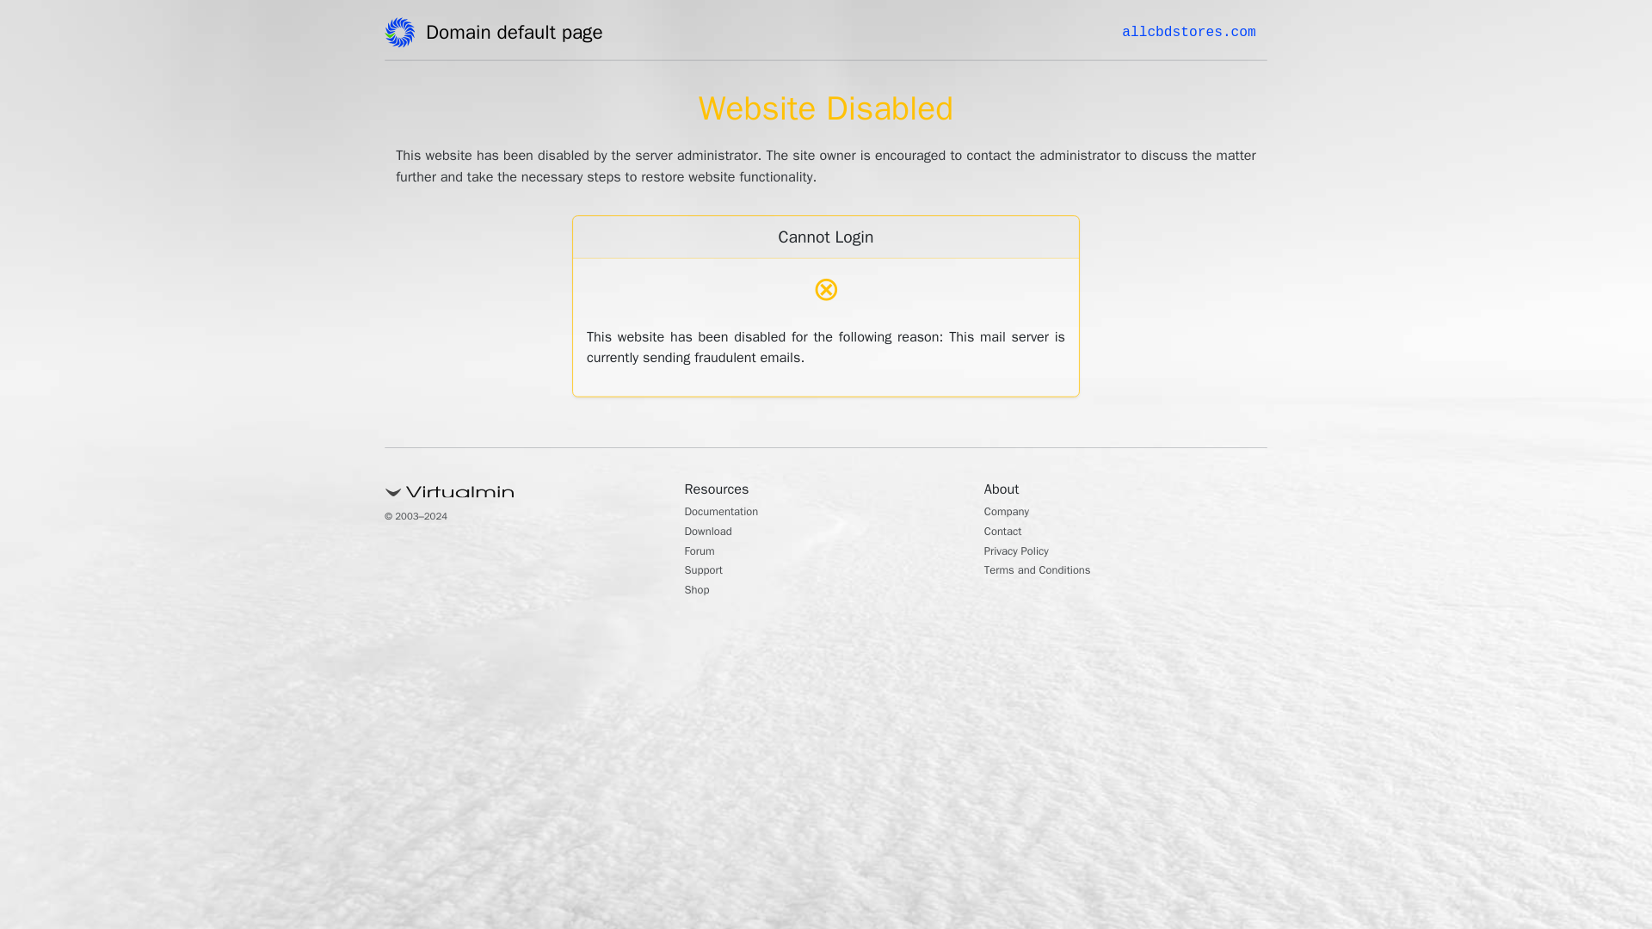 The height and width of the screenshot is (929, 1652). What do you see at coordinates (1131, 321) in the screenshot?
I see `DMCA Policy` at bounding box center [1131, 321].